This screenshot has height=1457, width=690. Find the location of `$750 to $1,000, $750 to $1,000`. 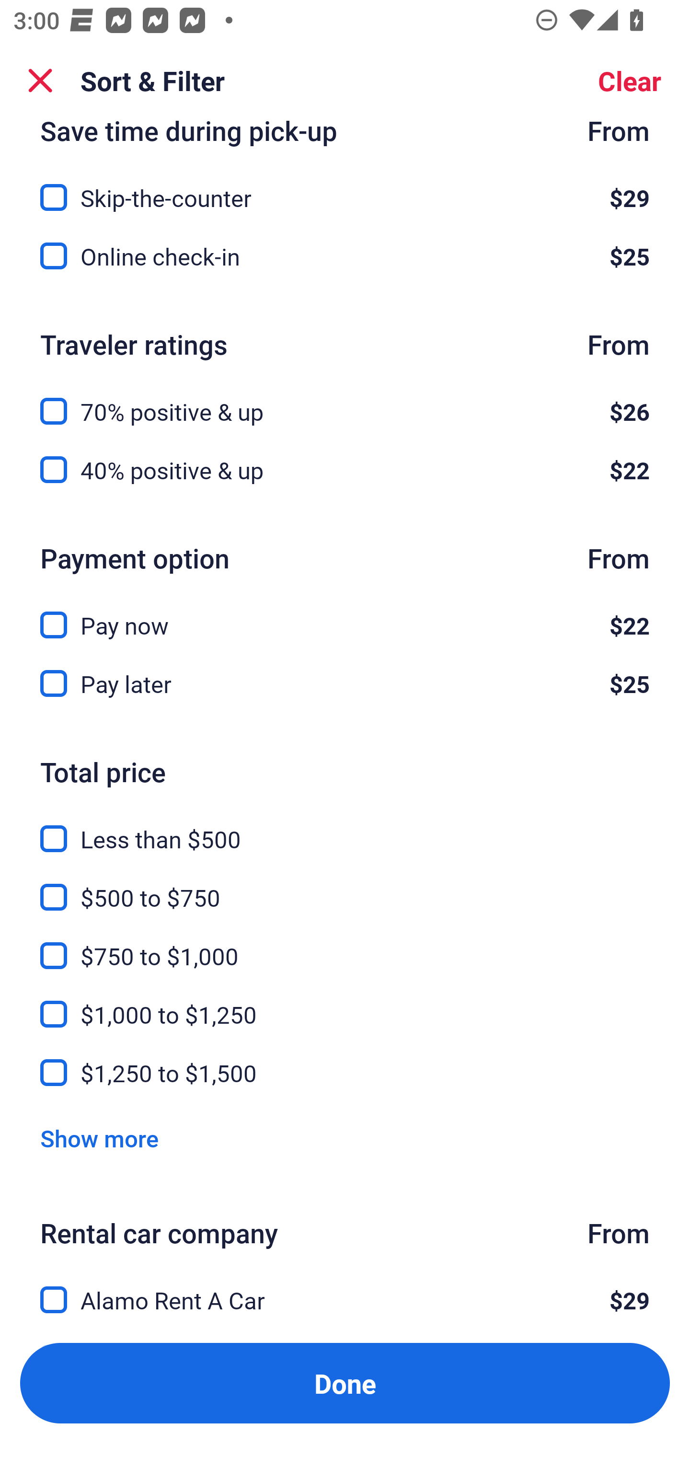

$750 to $1,000, $750 to $1,000 is located at coordinates (345, 945).